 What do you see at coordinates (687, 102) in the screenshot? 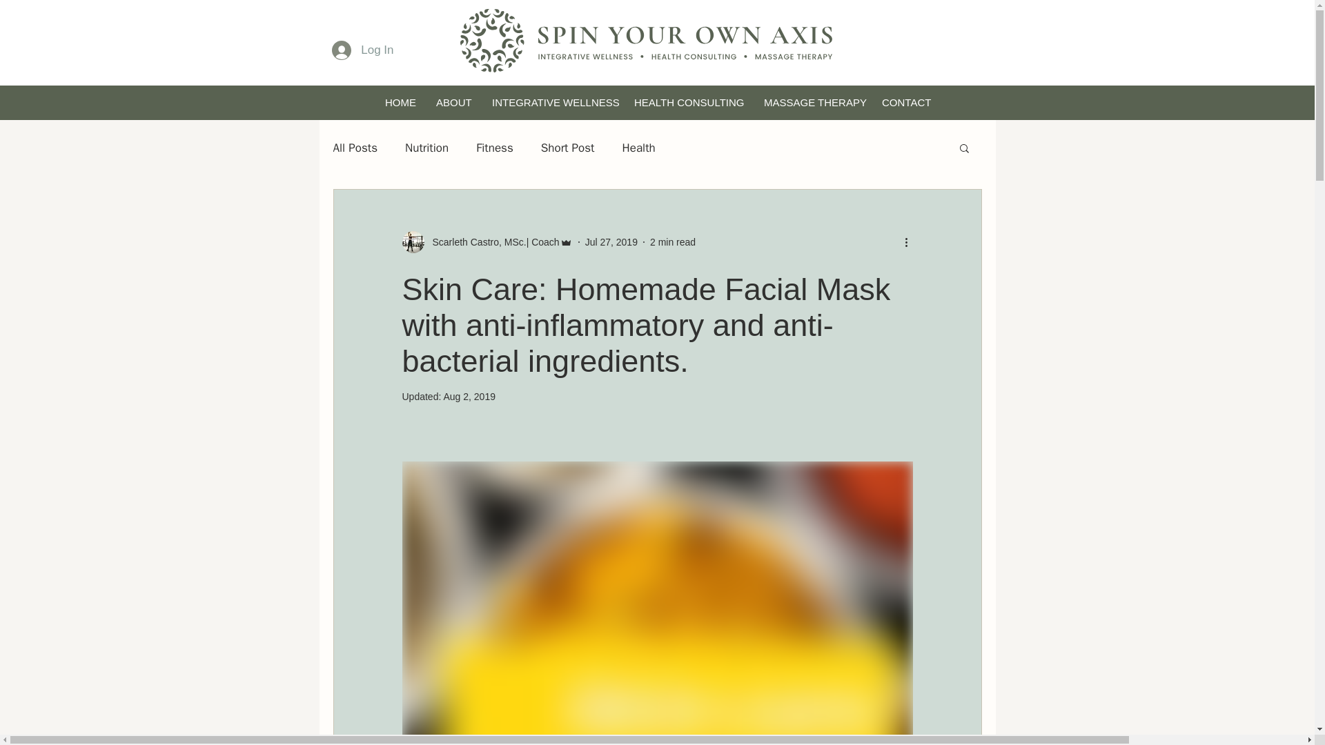
I see `HEALTH CONSULTING` at bounding box center [687, 102].